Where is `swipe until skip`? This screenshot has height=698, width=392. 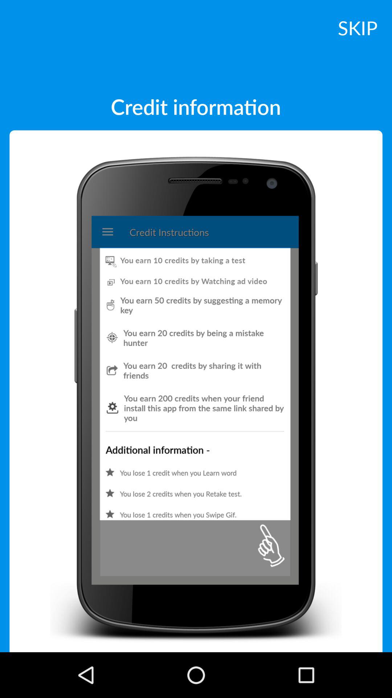
swipe until skip is located at coordinates (358, 27).